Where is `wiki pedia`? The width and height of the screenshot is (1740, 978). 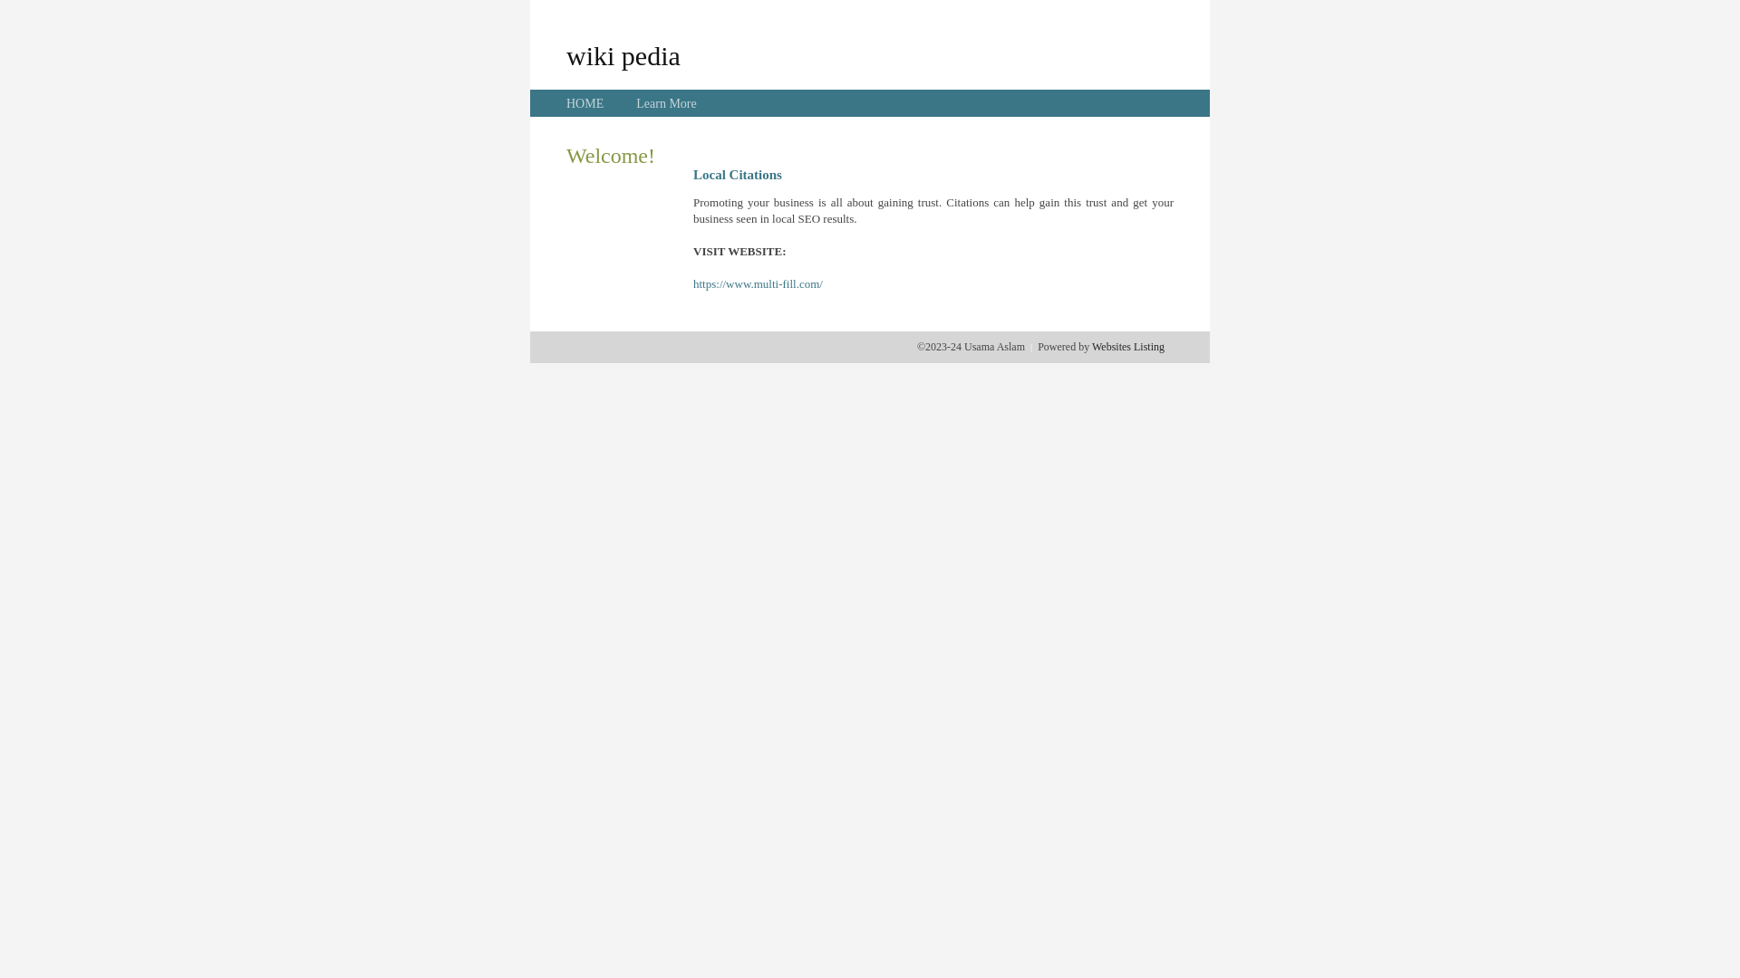
wiki pedia is located at coordinates (623, 55).